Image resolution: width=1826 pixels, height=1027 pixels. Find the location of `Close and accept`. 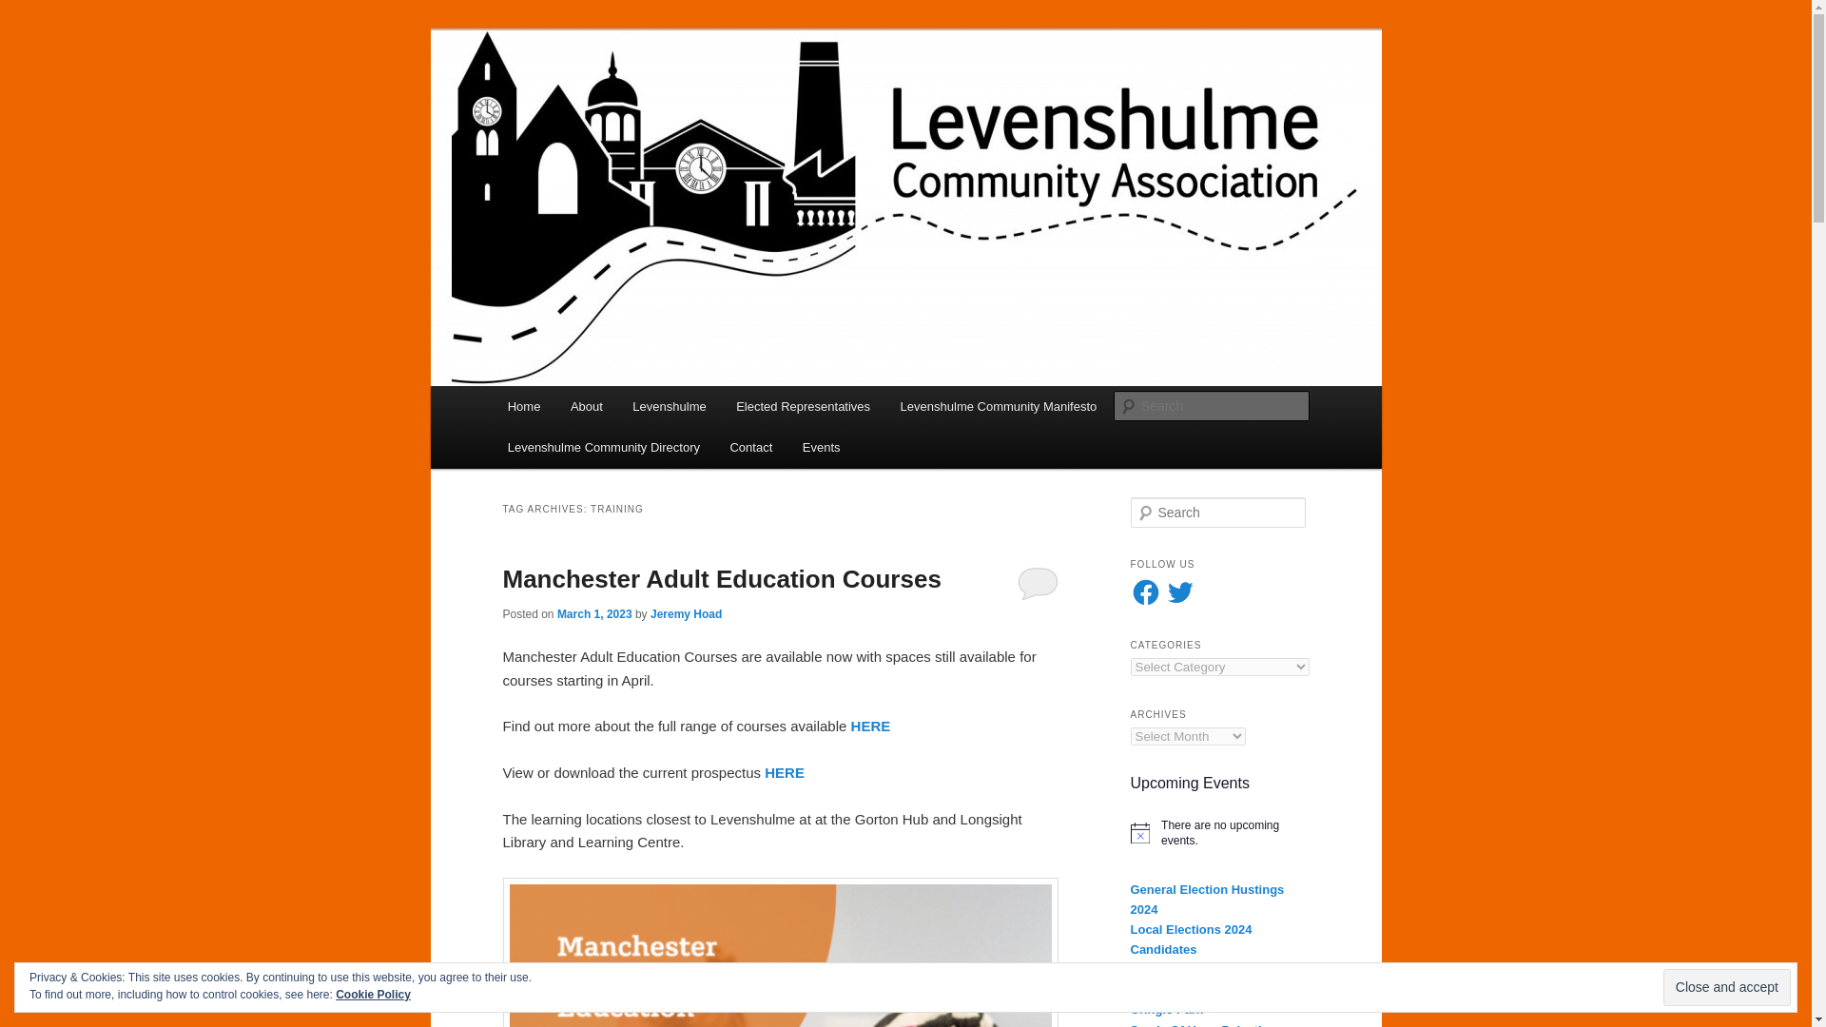

Close and accept is located at coordinates (1727, 987).